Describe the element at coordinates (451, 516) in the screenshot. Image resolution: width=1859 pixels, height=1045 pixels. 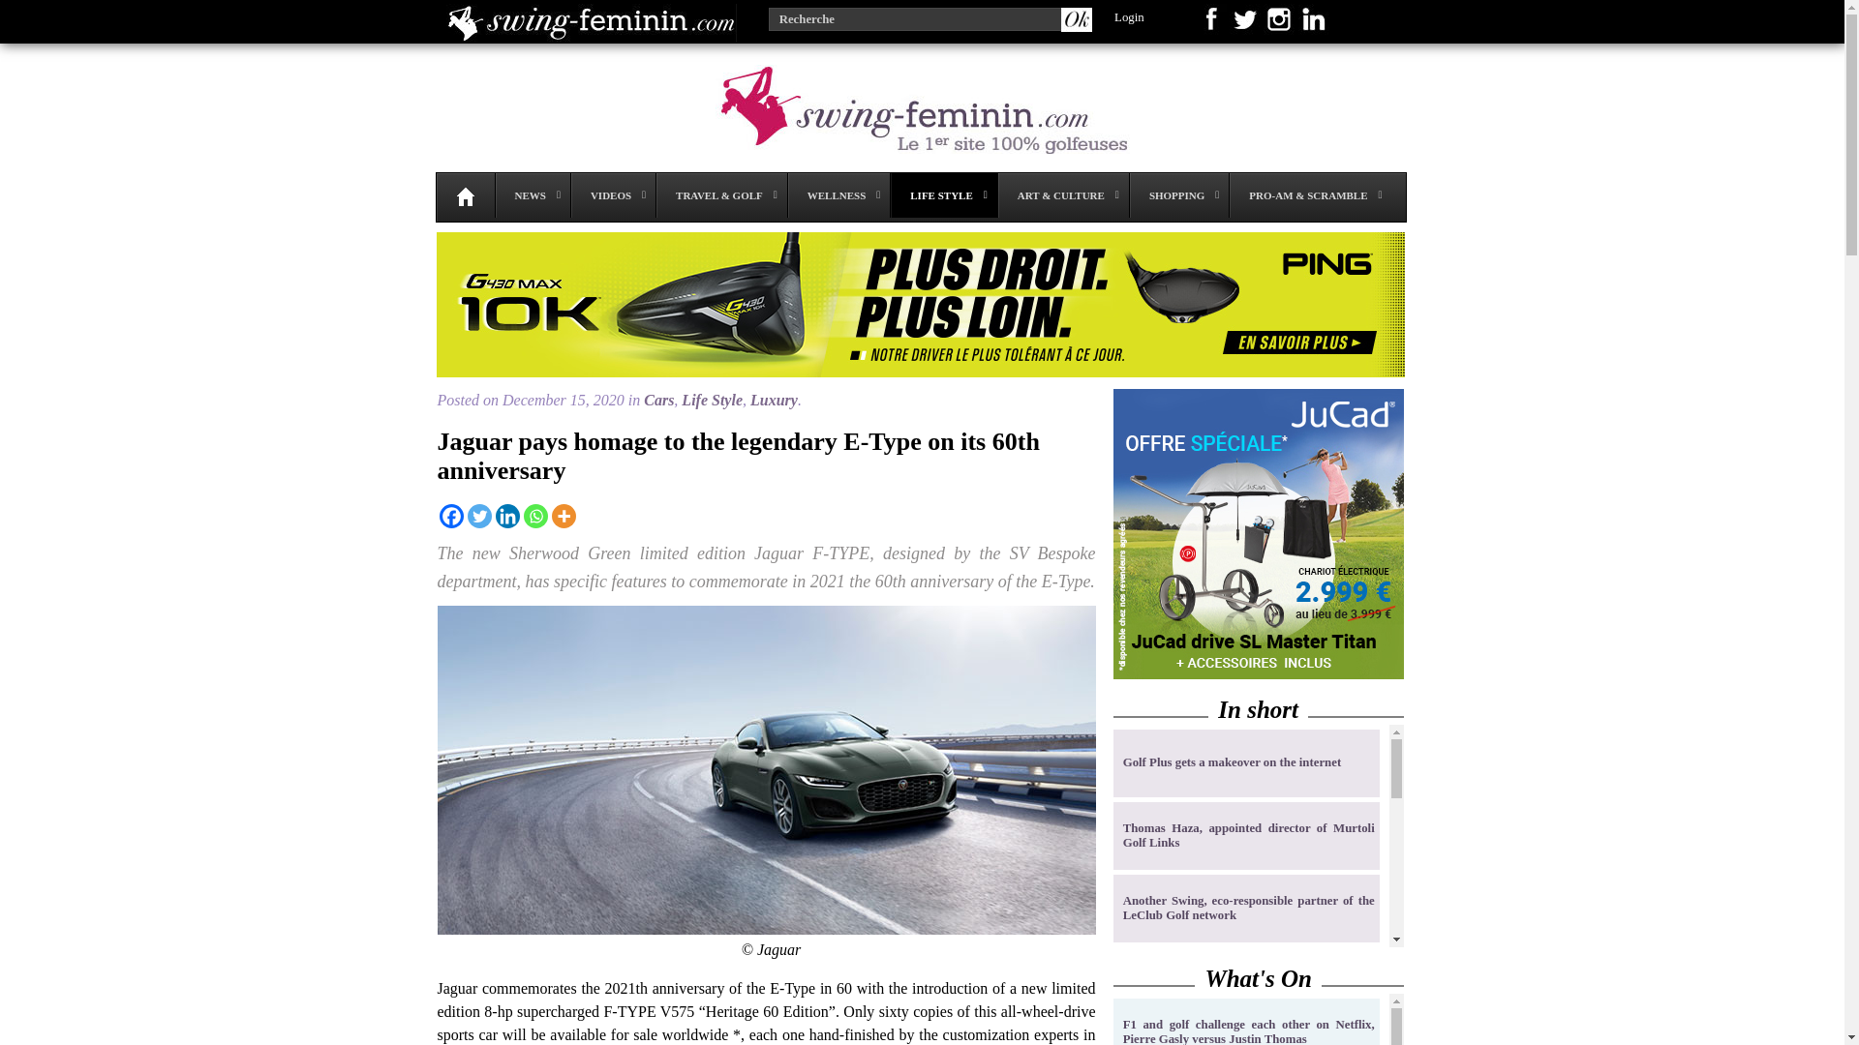
I see `Facebook` at that location.